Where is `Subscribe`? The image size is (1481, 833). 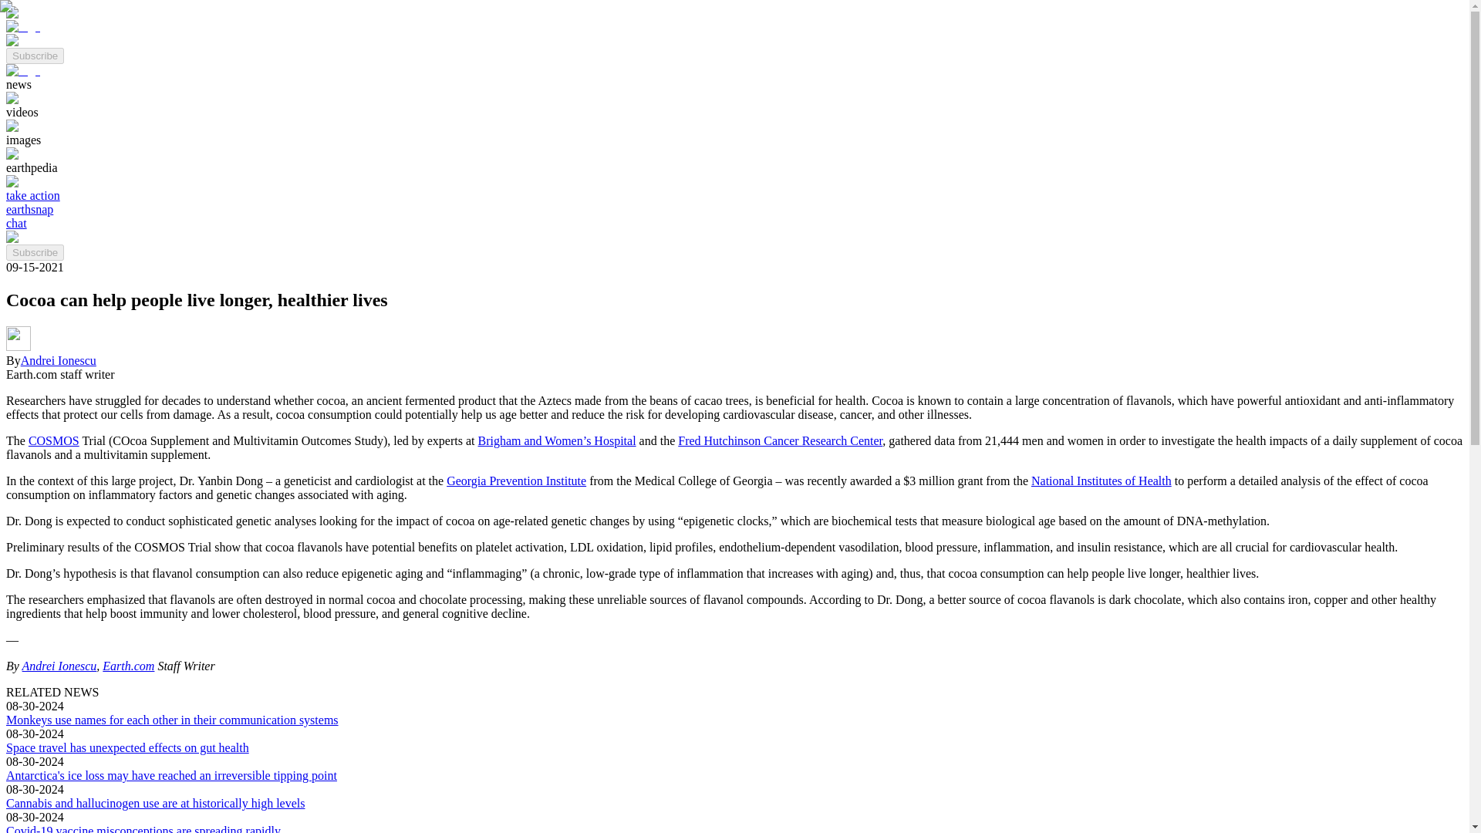
Subscribe is located at coordinates (34, 253).